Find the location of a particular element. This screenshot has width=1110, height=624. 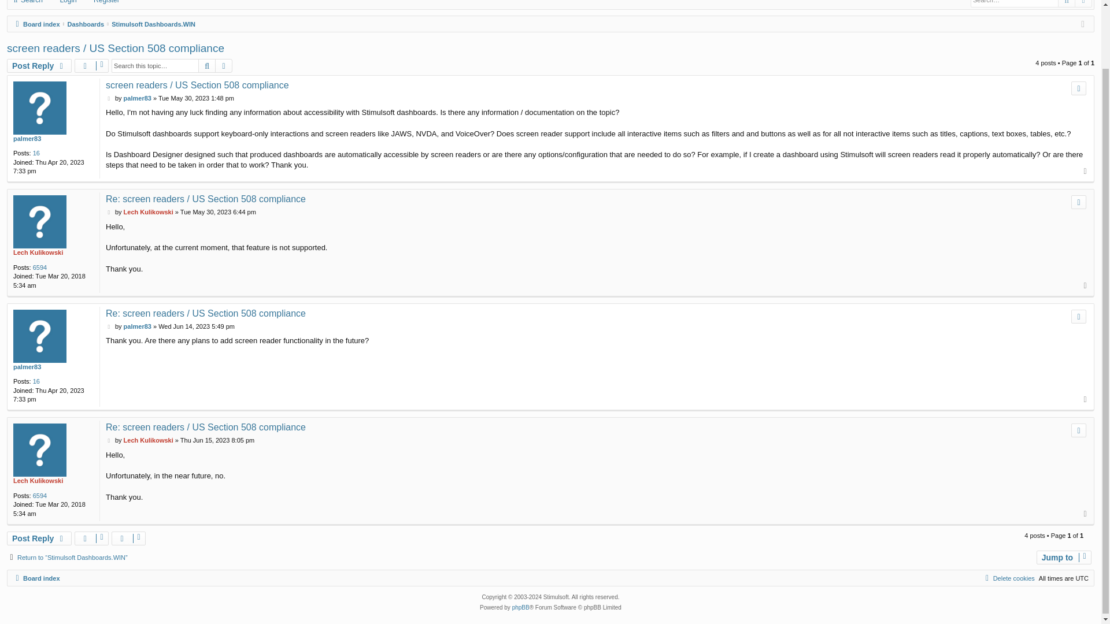

Quote is located at coordinates (1079, 88).